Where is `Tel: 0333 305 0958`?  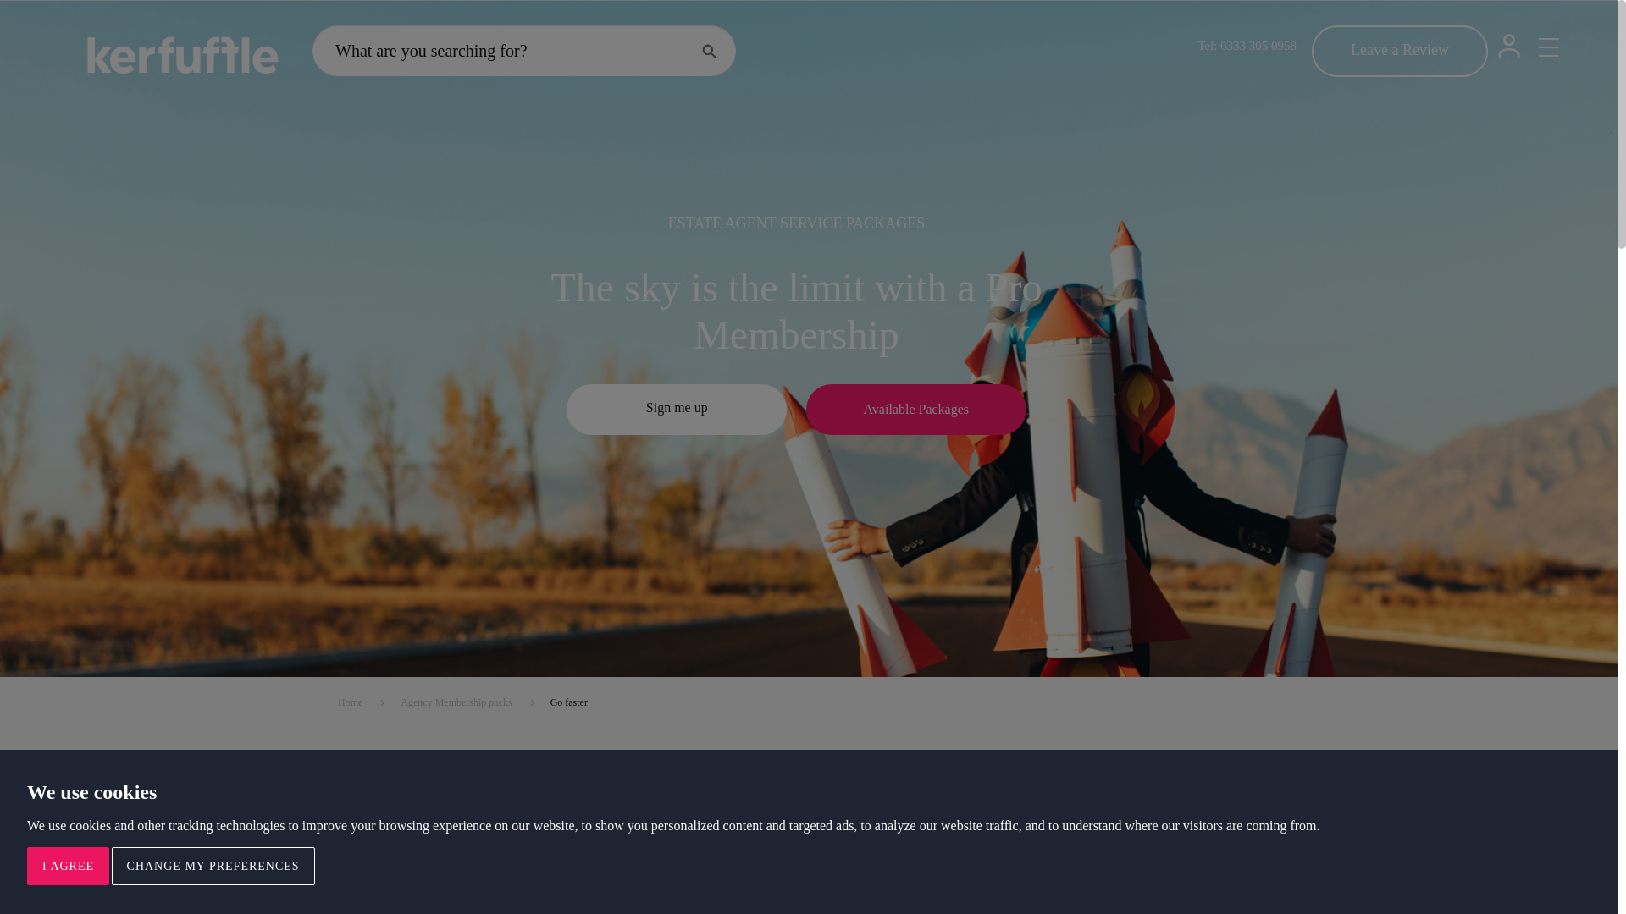
Tel: 0333 305 0958 is located at coordinates (1247, 46).